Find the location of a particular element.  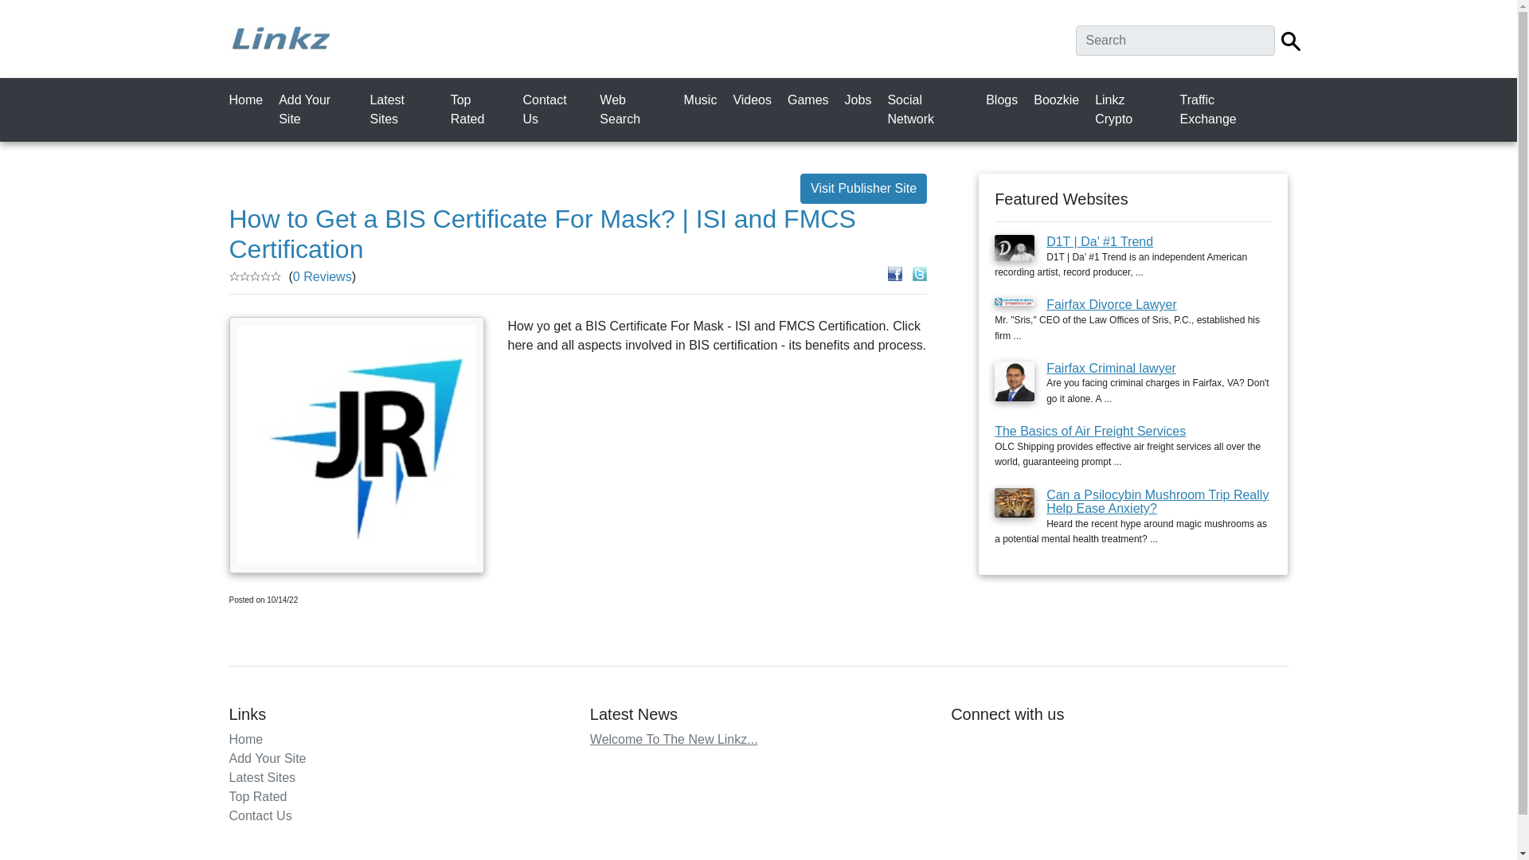

Web Search is located at coordinates (636, 109).